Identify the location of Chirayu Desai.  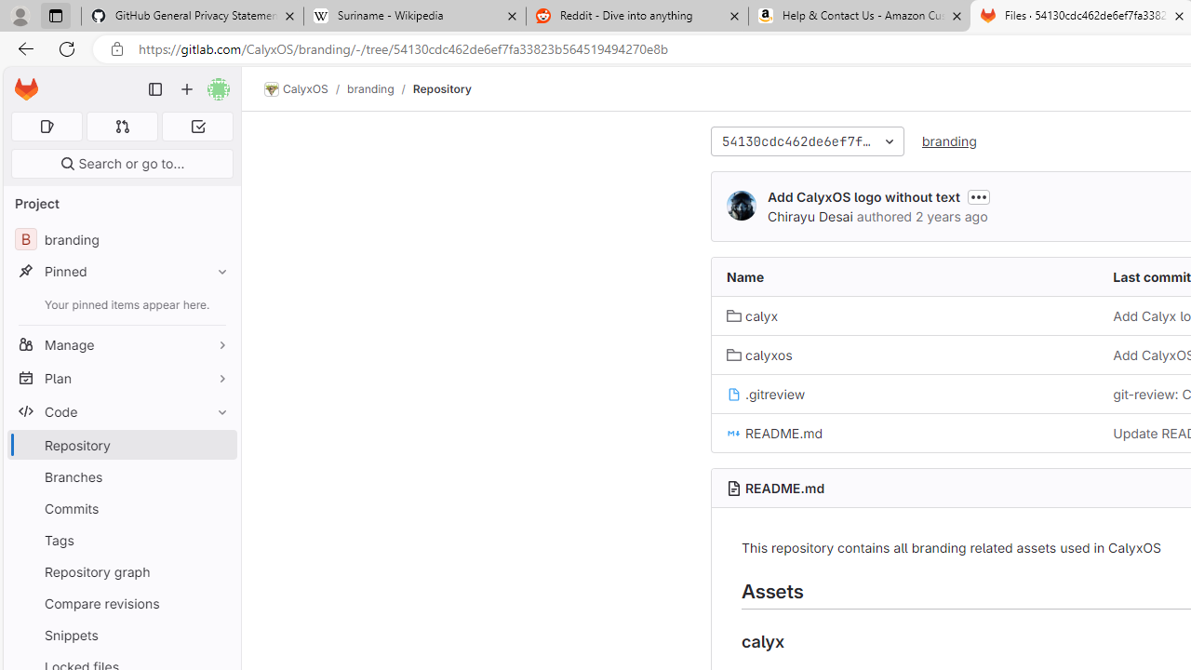
(810, 216).